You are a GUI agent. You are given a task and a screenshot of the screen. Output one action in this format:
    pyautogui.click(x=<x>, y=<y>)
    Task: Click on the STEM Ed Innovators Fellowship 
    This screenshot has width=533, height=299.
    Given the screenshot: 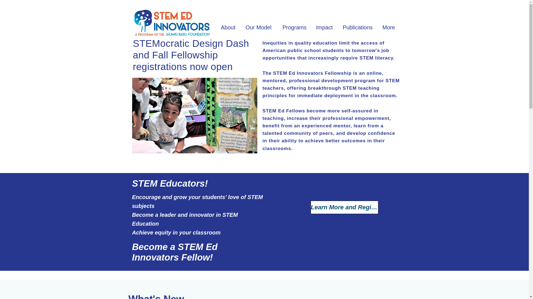 What is the action you would take?
    pyautogui.click(x=313, y=73)
    